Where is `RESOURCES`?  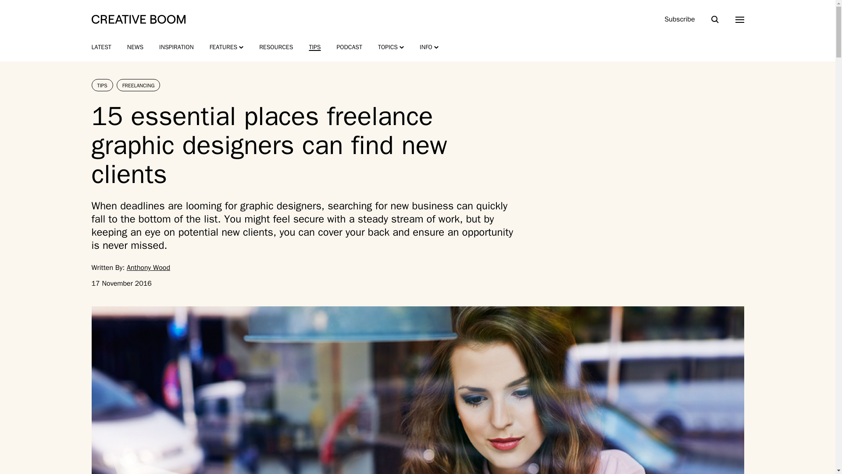 RESOURCES is located at coordinates (276, 47).